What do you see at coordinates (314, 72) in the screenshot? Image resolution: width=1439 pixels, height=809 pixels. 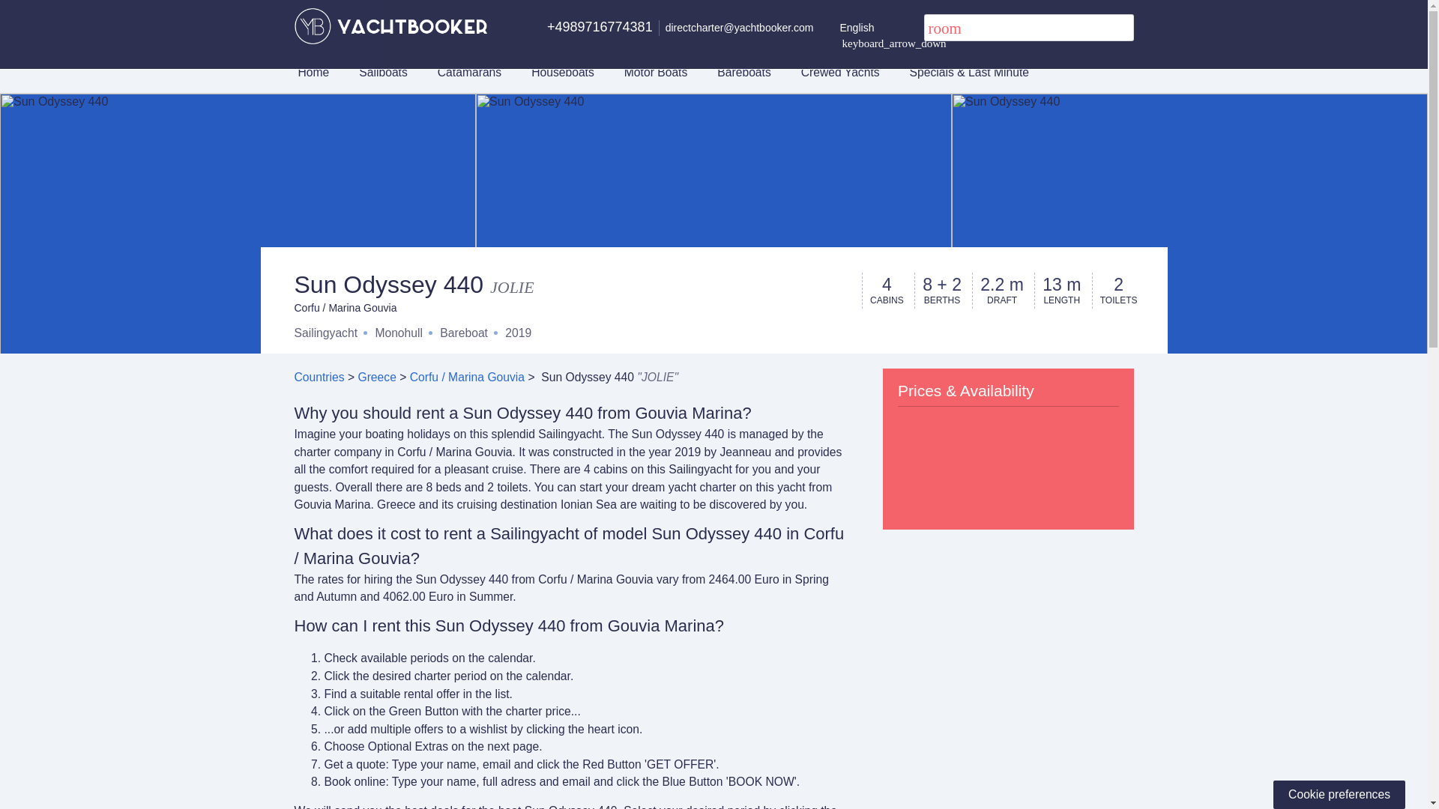 I see `Home` at bounding box center [314, 72].